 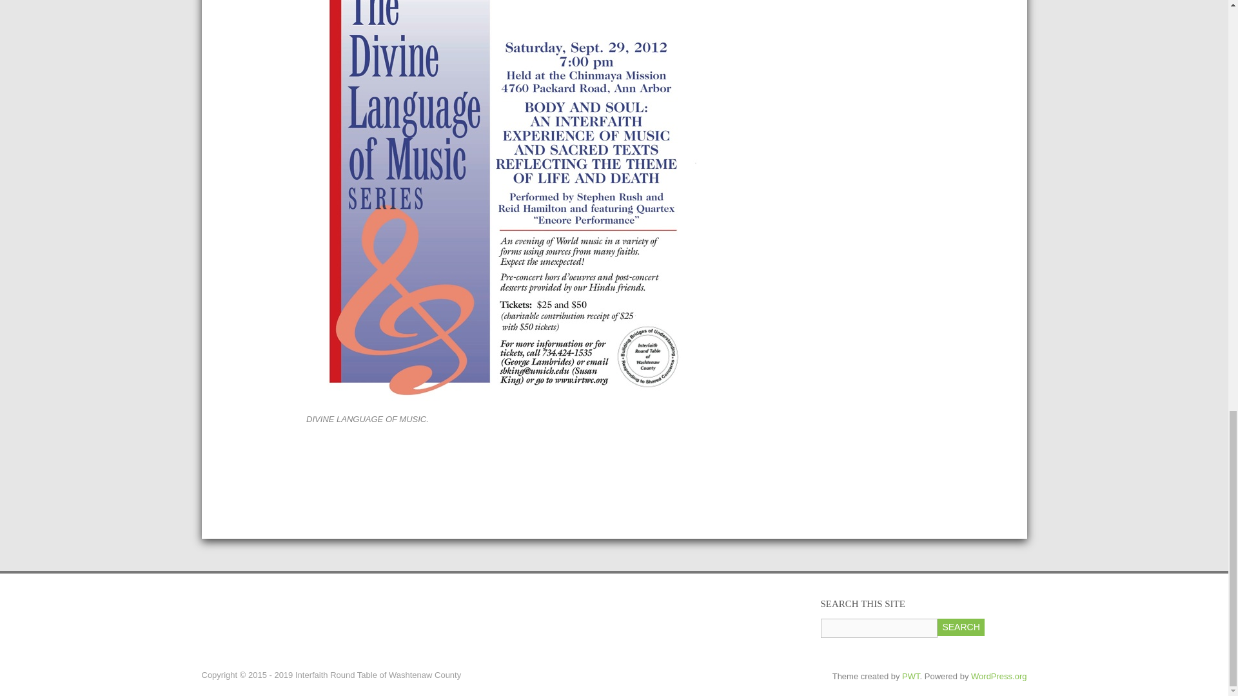 What do you see at coordinates (961, 628) in the screenshot?
I see `Search` at bounding box center [961, 628].